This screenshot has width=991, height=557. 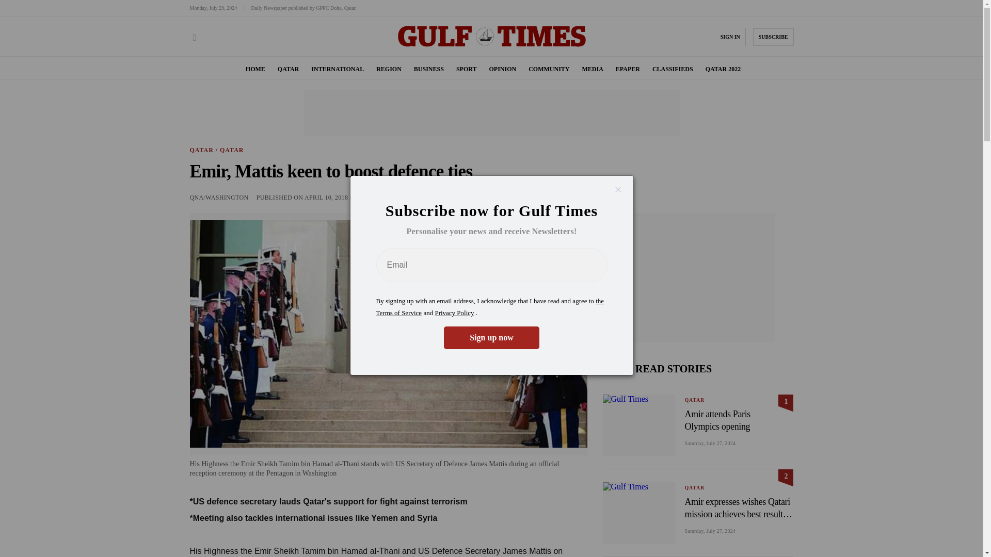 I want to click on REGION, so click(x=389, y=69).